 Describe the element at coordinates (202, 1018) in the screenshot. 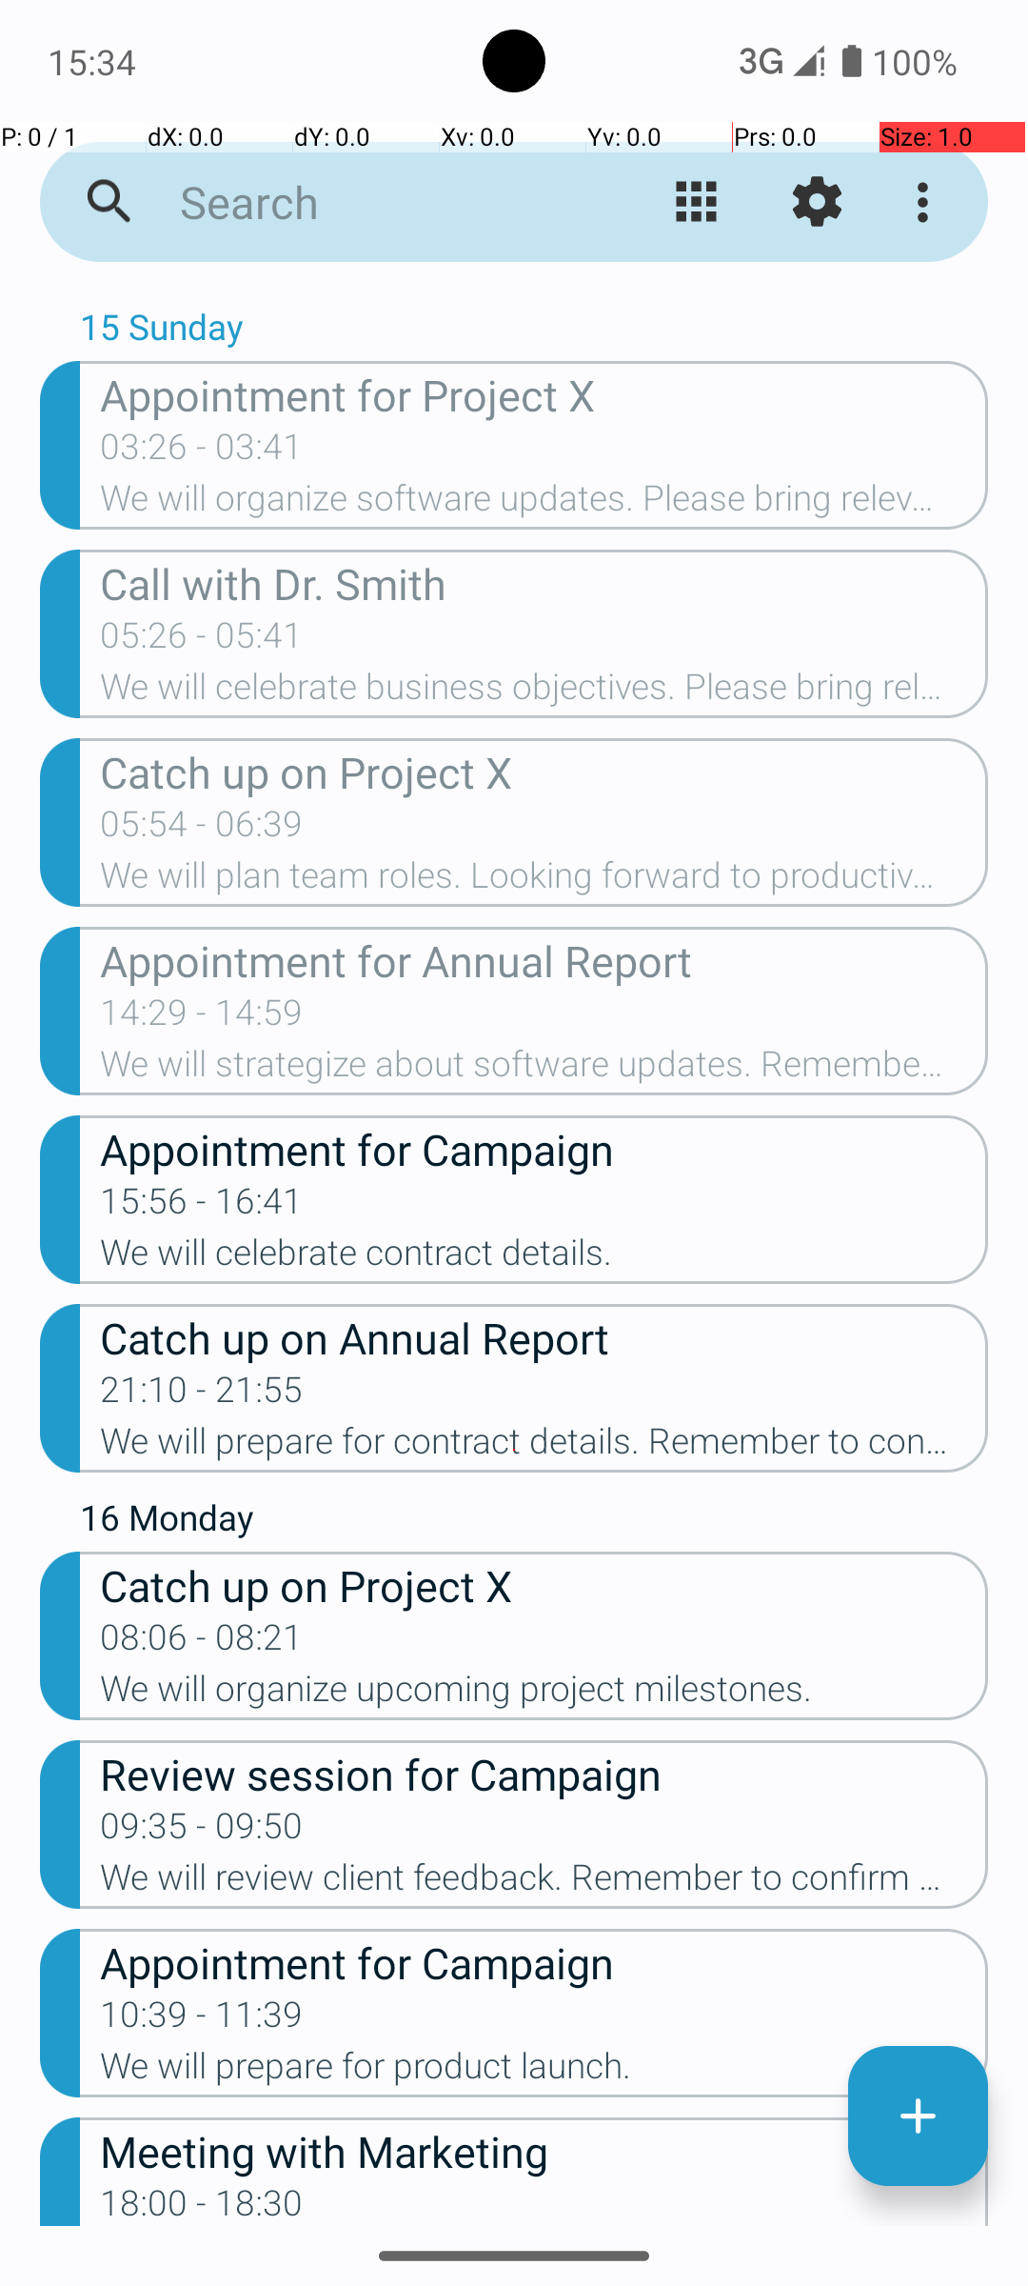

I see `14:29 - 14:59` at that location.